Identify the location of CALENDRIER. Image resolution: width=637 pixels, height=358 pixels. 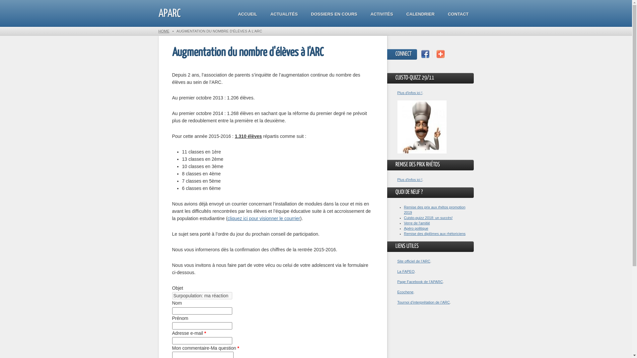
(421, 14).